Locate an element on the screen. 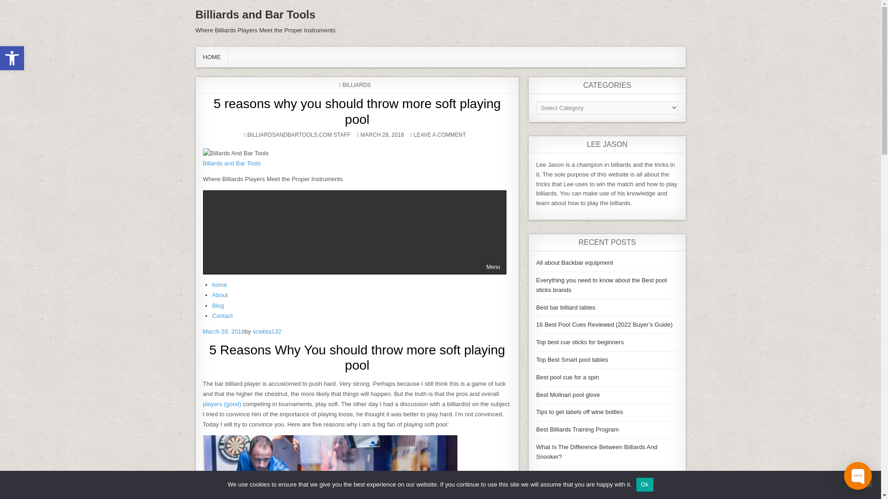 The width and height of the screenshot is (888, 499). Billiards and Bar Tools is located at coordinates (235, 153).